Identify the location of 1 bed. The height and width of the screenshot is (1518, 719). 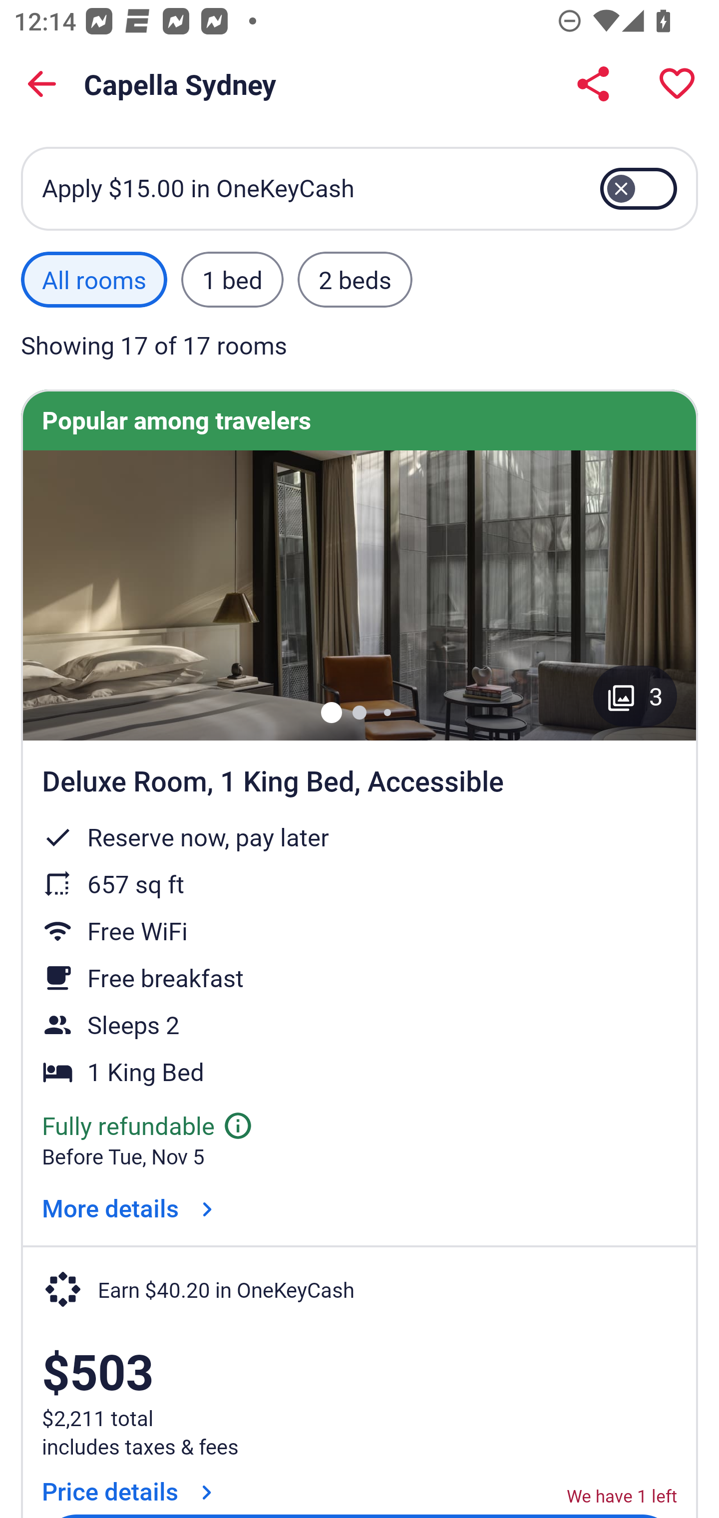
(232, 280).